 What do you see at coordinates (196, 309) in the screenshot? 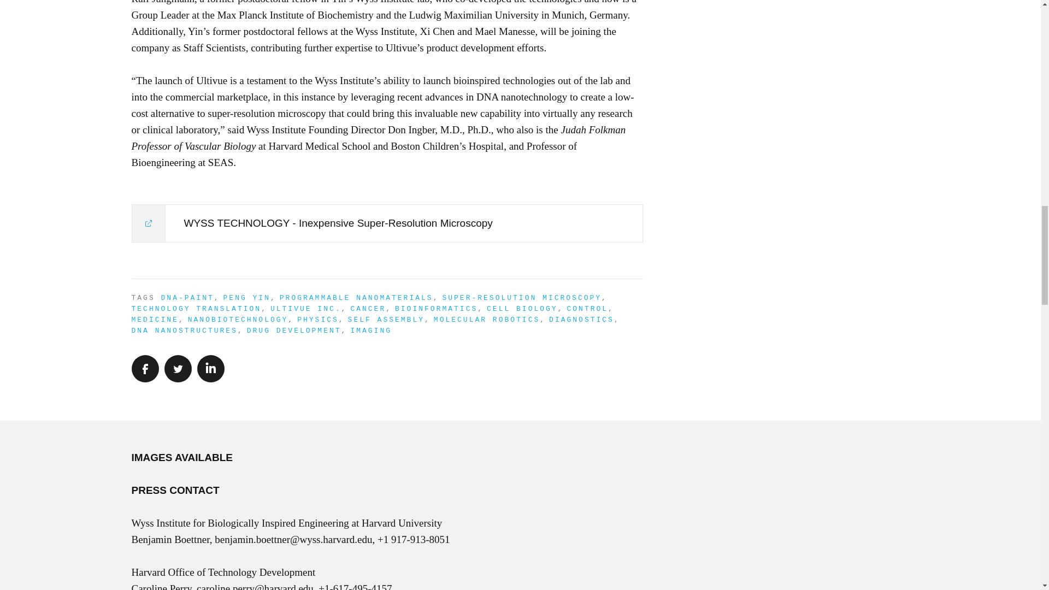
I see `TECHNOLOGY TRANSLATION` at bounding box center [196, 309].